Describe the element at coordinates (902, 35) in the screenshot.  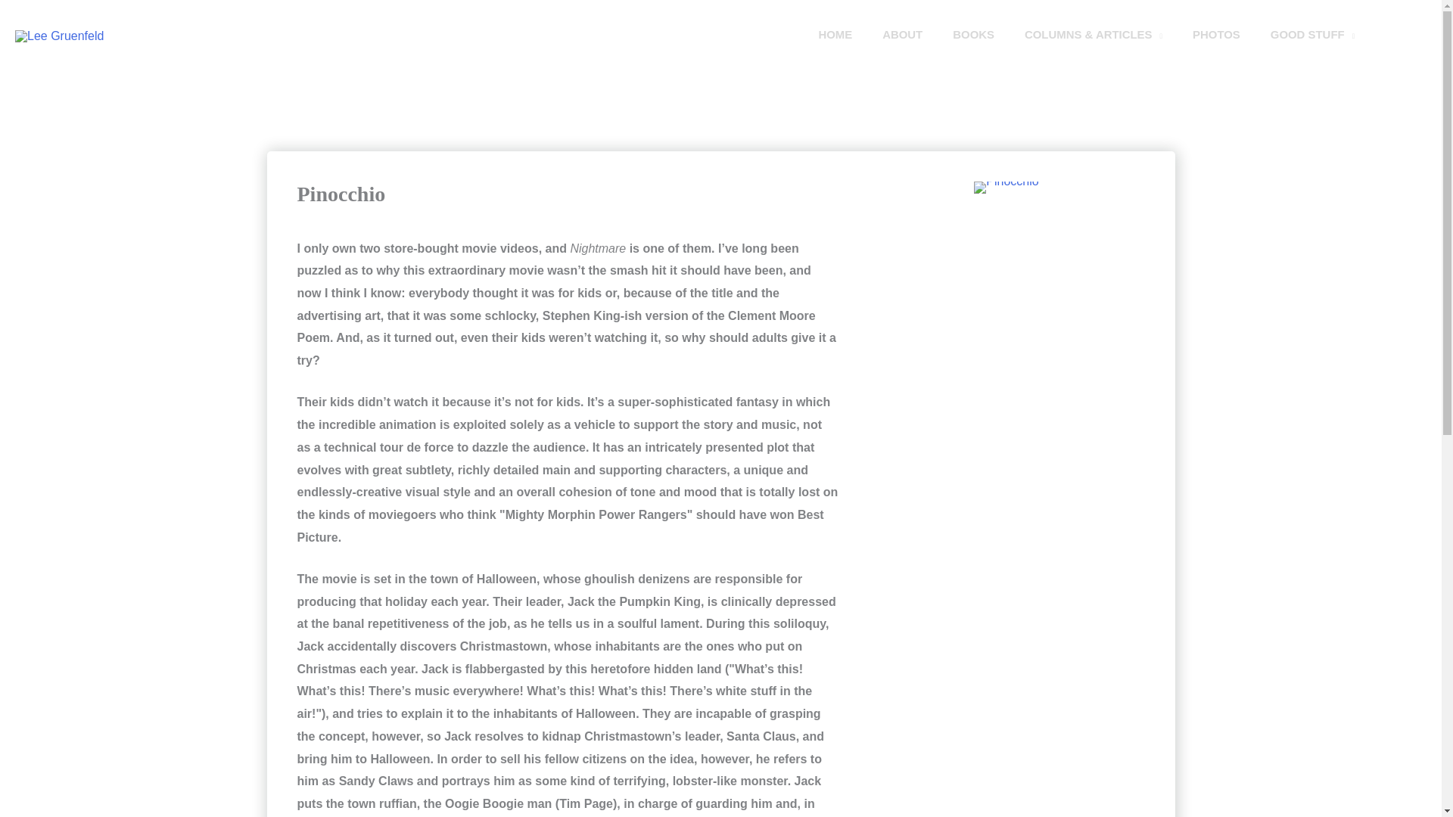
I see `ABOUT` at that location.